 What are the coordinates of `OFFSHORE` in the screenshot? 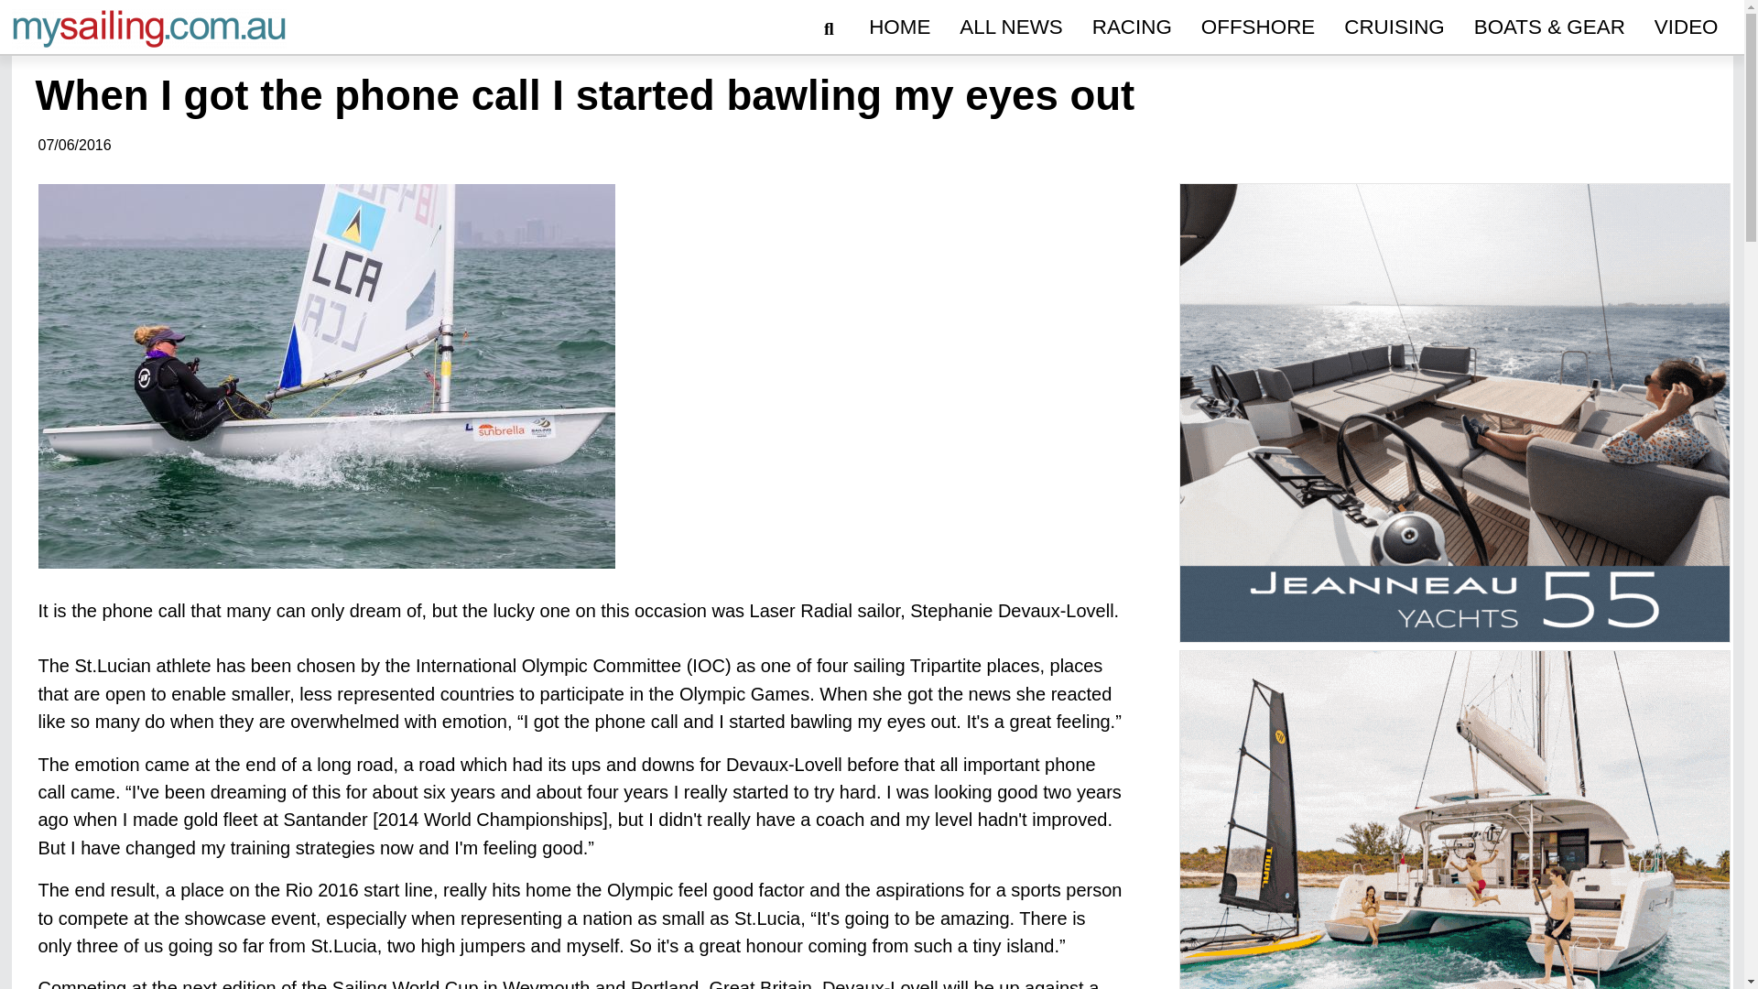 It's located at (1257, 27).